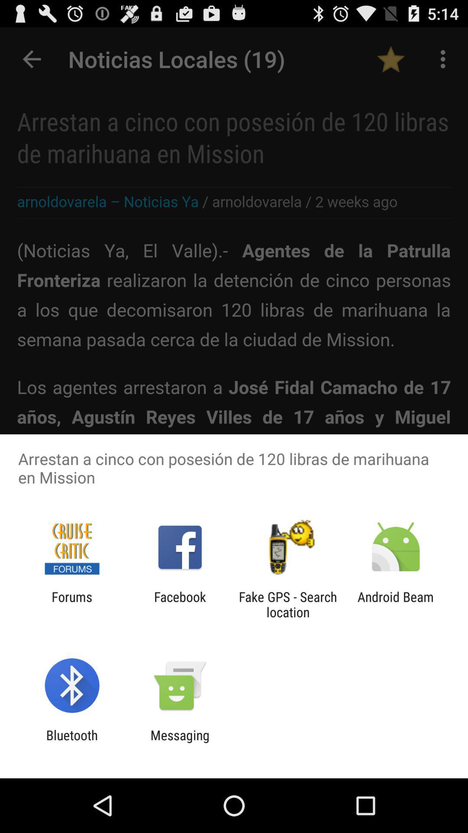 Image resolution: width=468 pixels, height=833 pixels. Describe the element at coordinates (396, 604) in the screenshot. I see `click the item at the bottom right corner` at that location.